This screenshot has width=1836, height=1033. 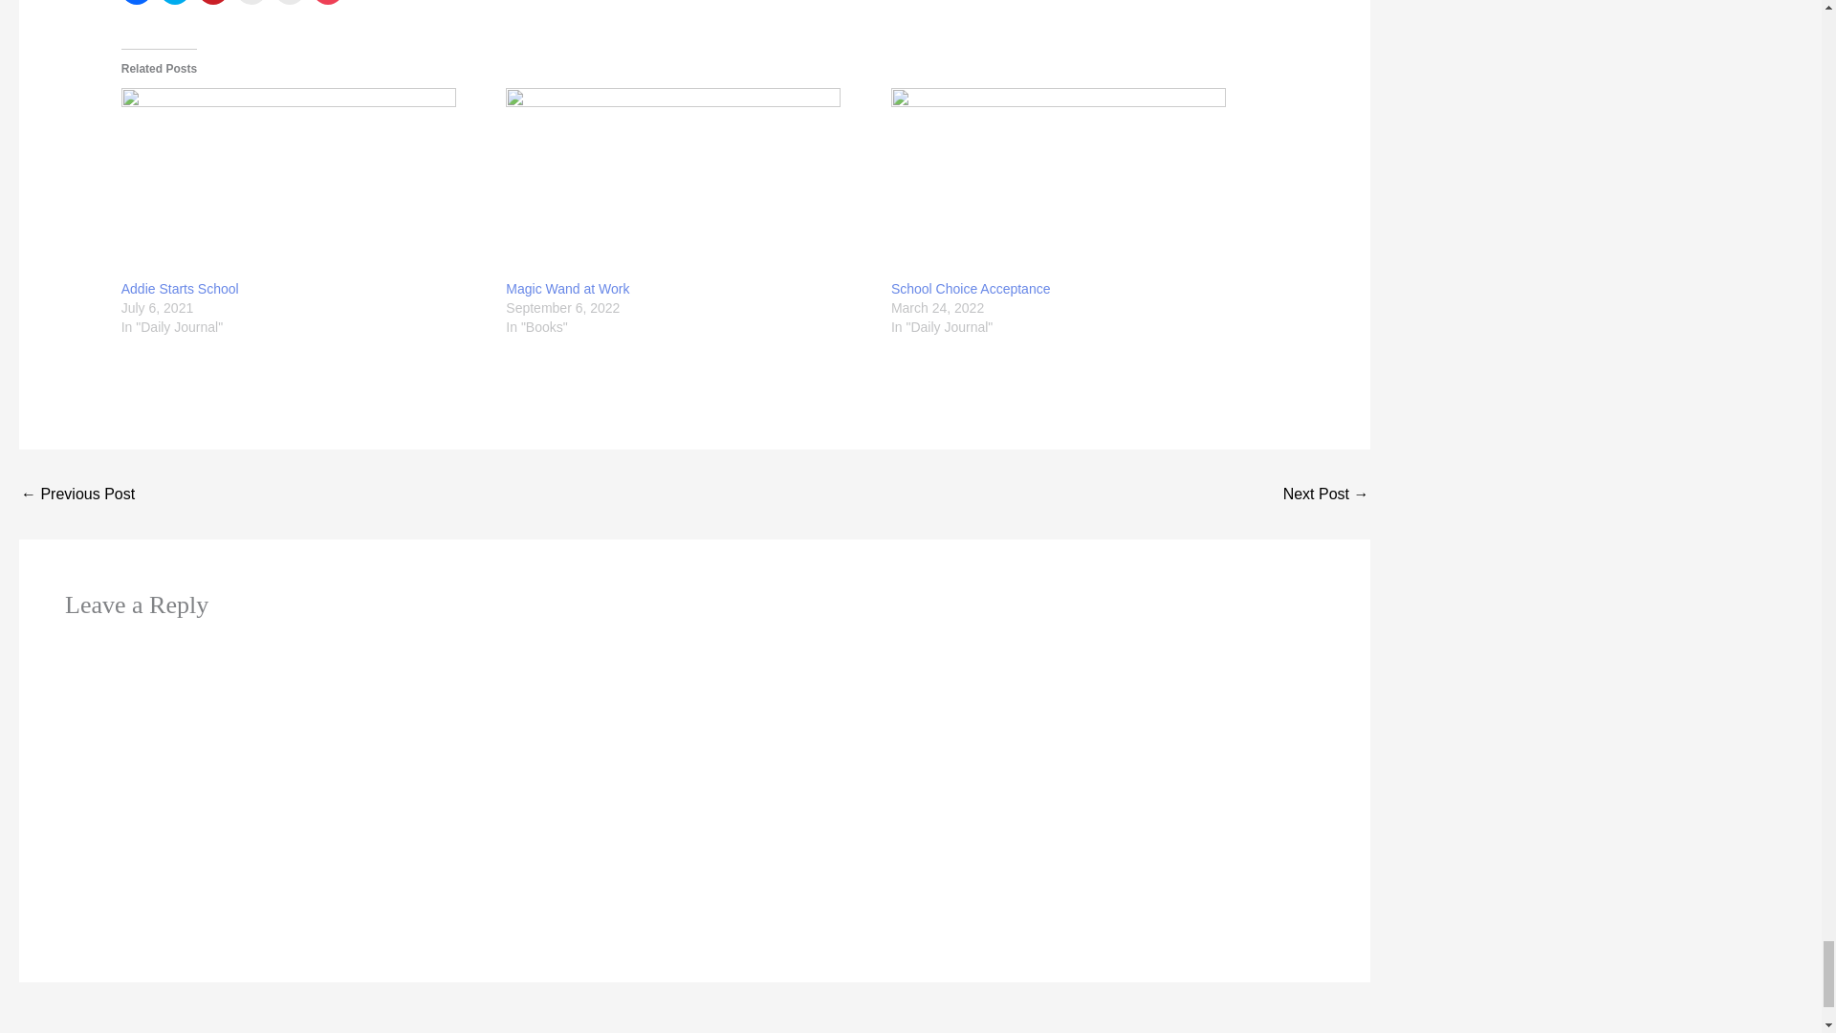 I want to click on Magic Wand at Work, so click(x=568, y=288).